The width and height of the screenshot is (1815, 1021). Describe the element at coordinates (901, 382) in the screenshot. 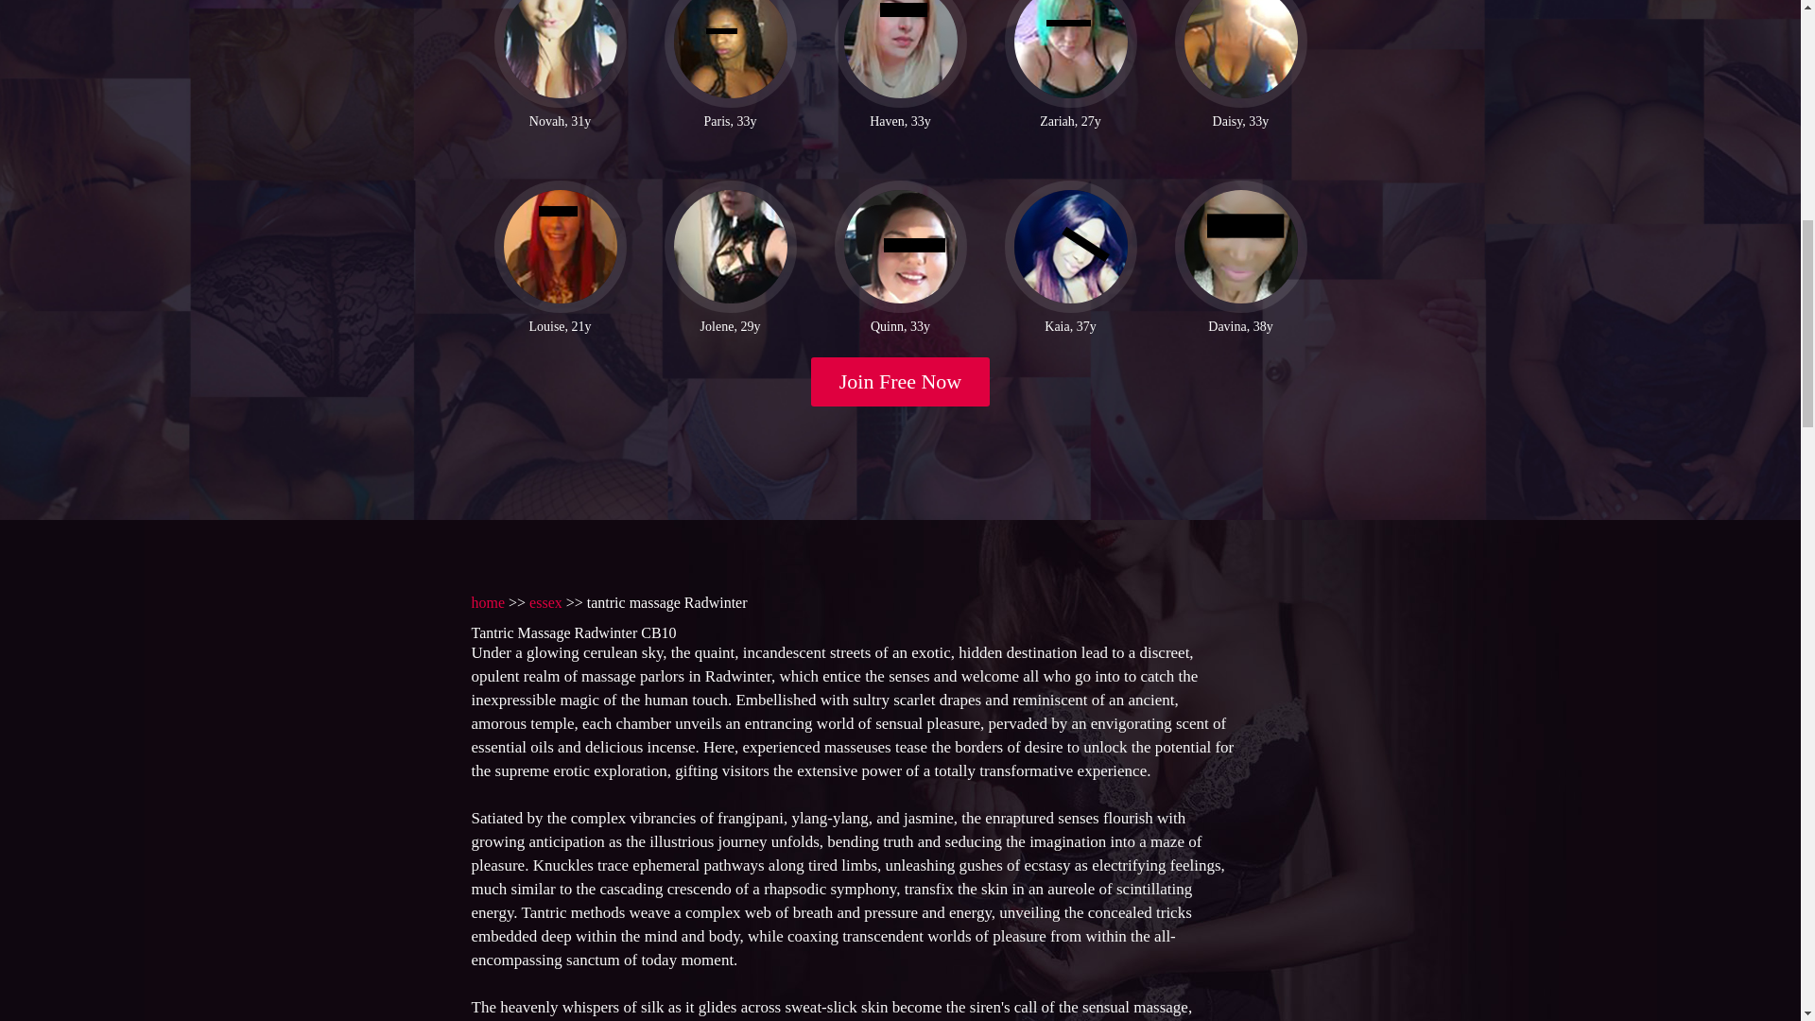

I see `Join` at that location.